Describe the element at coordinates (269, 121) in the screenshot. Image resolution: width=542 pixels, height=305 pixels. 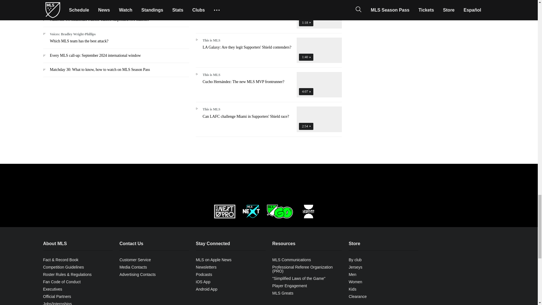
I see `Can LAFC challenge Miami in Supporters' Shield race?` at that location.